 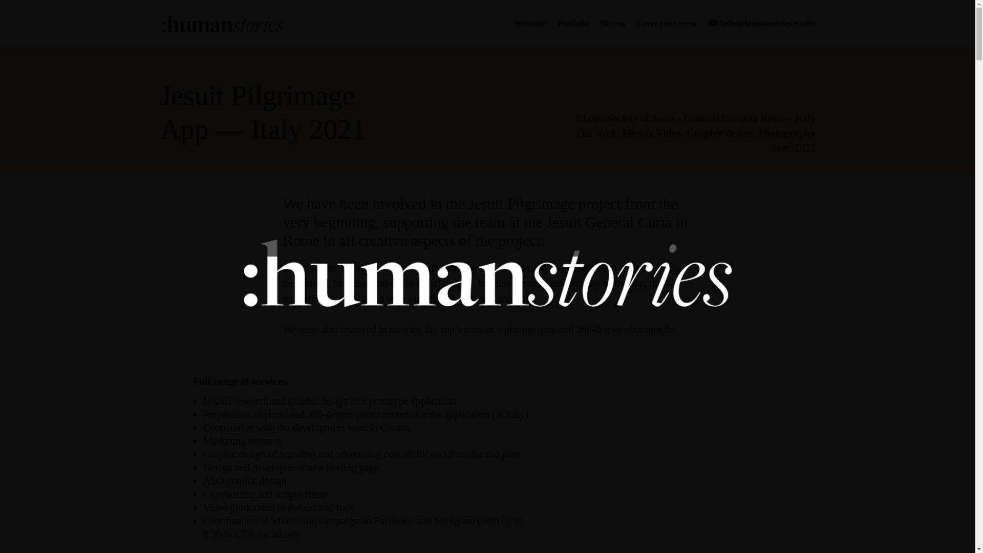 I want to click on Photography, so click(x=786, y=133).